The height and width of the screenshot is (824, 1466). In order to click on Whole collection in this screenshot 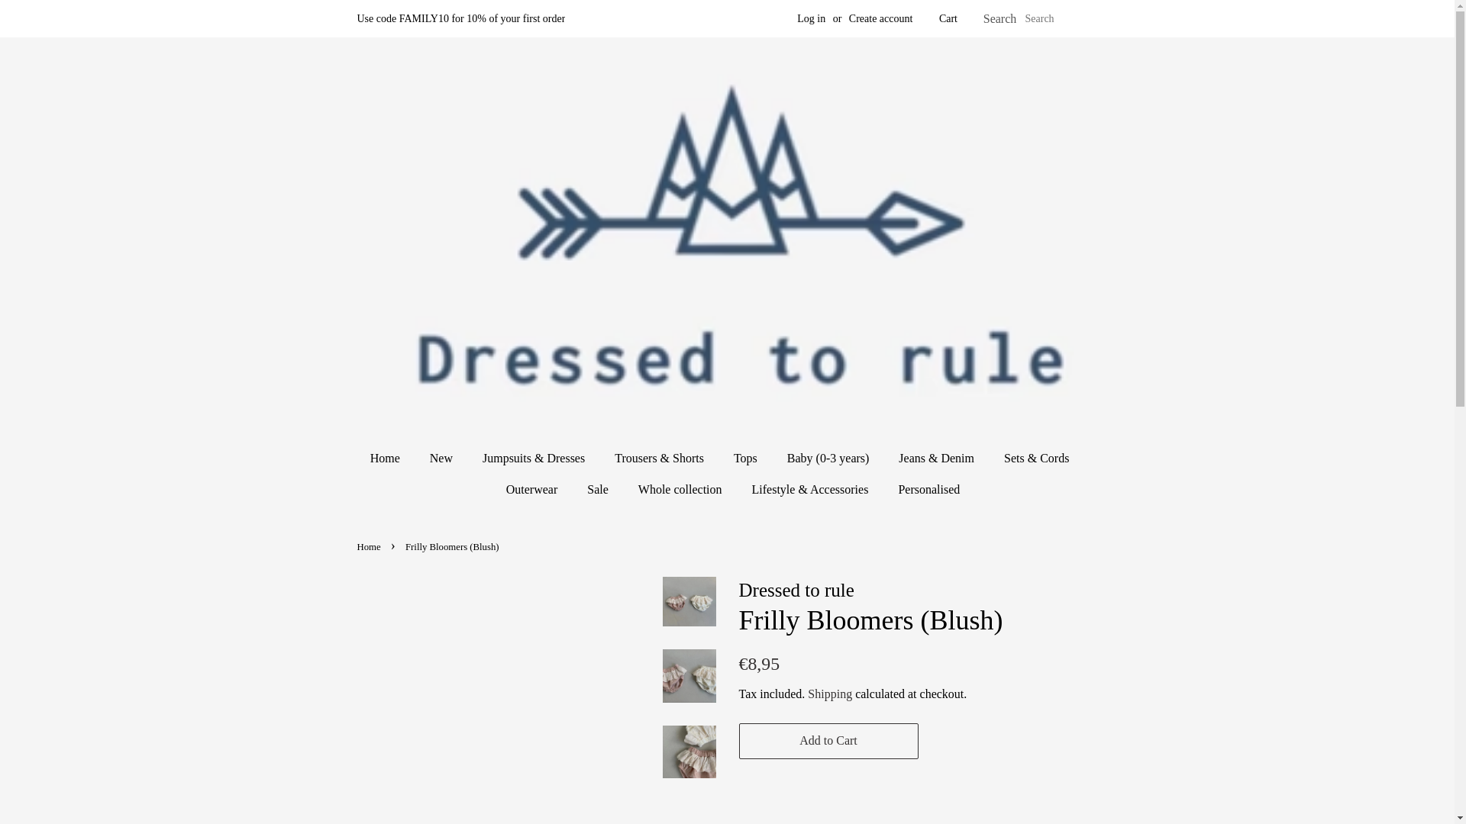, I will do `click(682, 490)`.